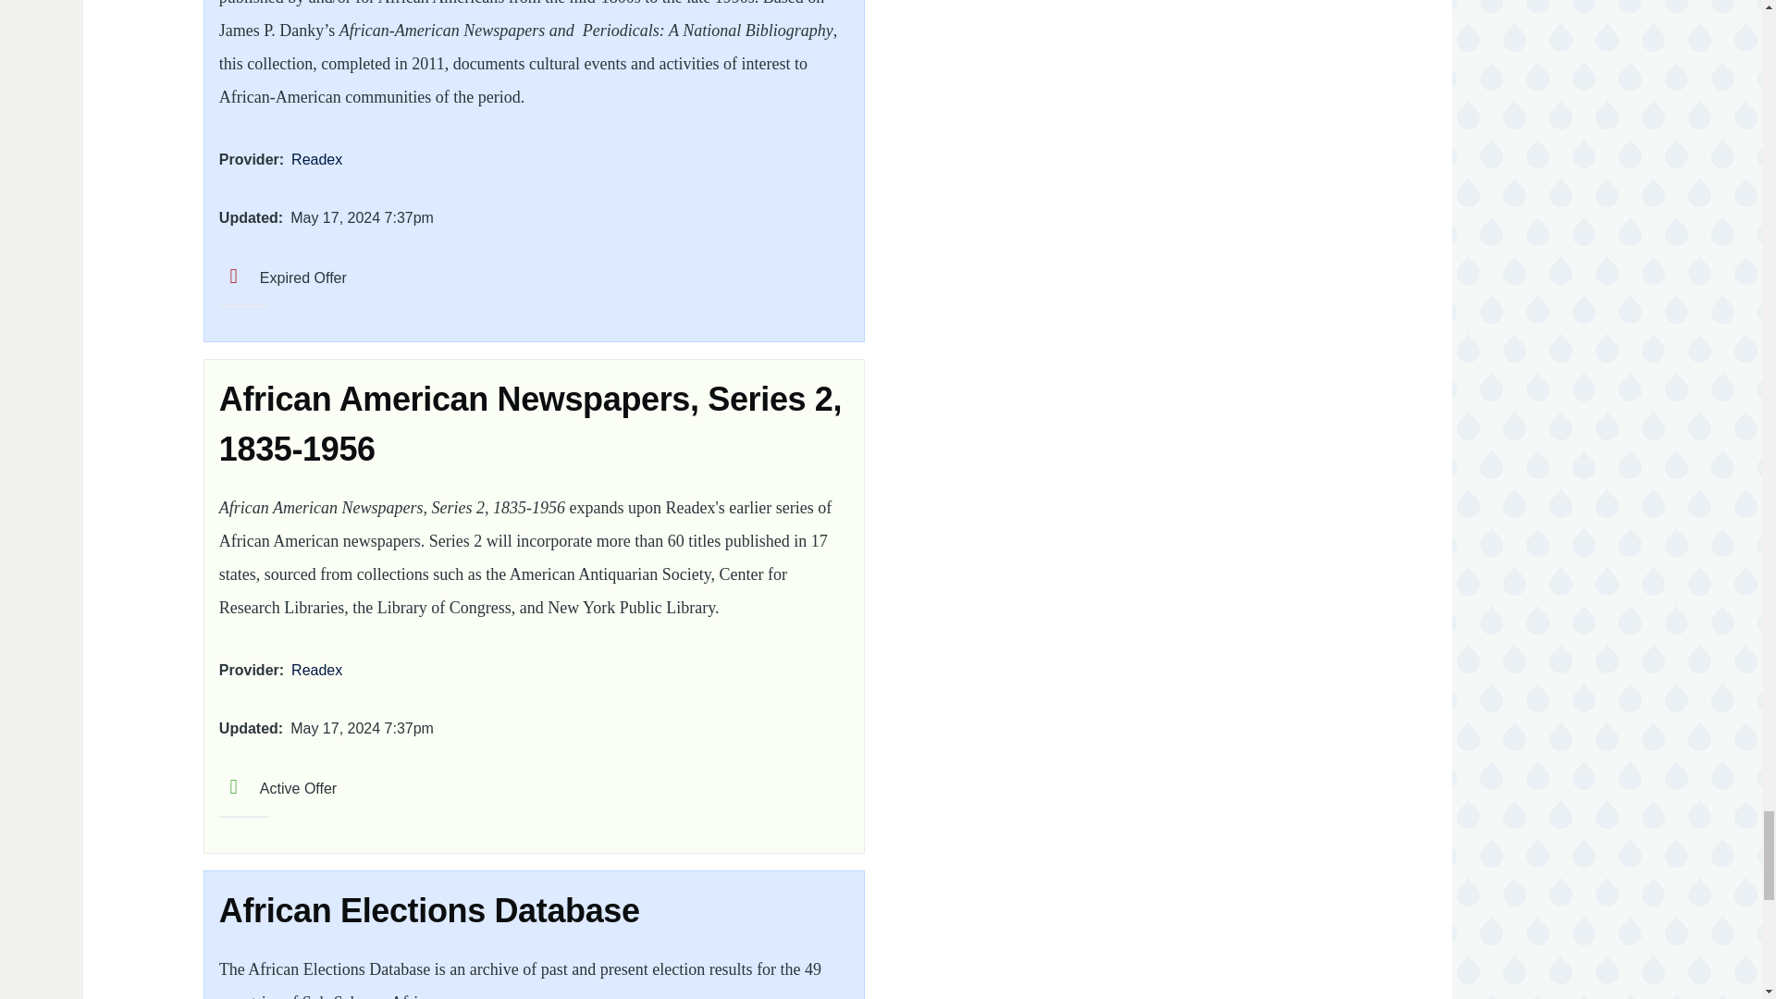 The height and width of the screenshot is (999, 1776). I want to click on Expired Offer, so click(282, 277).